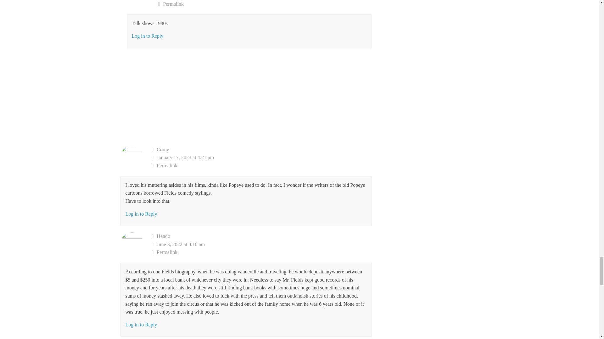 The height and width of the screenshot is (339, 604). Describe the element at coordinates (262, 252) in the screenshot. I see `Permalink` at that location.